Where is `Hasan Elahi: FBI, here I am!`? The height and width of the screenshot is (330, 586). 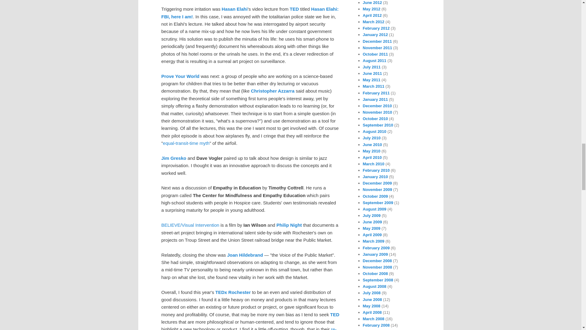 Hasan Elahi: FBI, here I am! is located at coordinates (250, 12).